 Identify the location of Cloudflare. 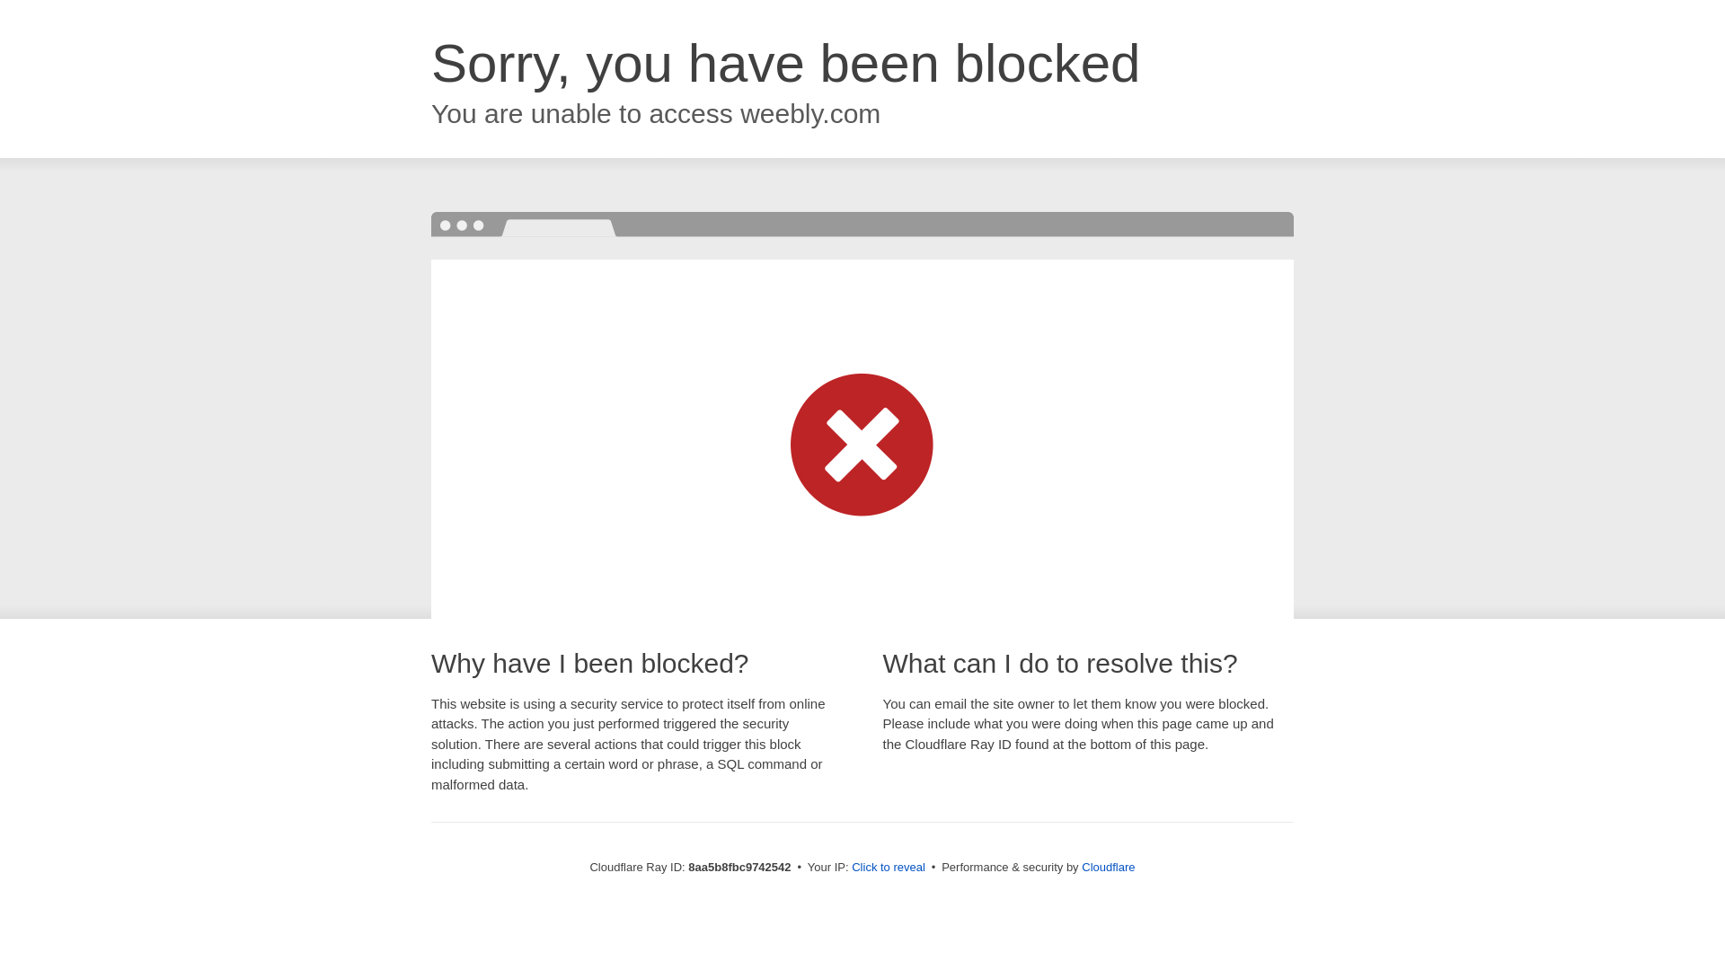
(1108, 867).